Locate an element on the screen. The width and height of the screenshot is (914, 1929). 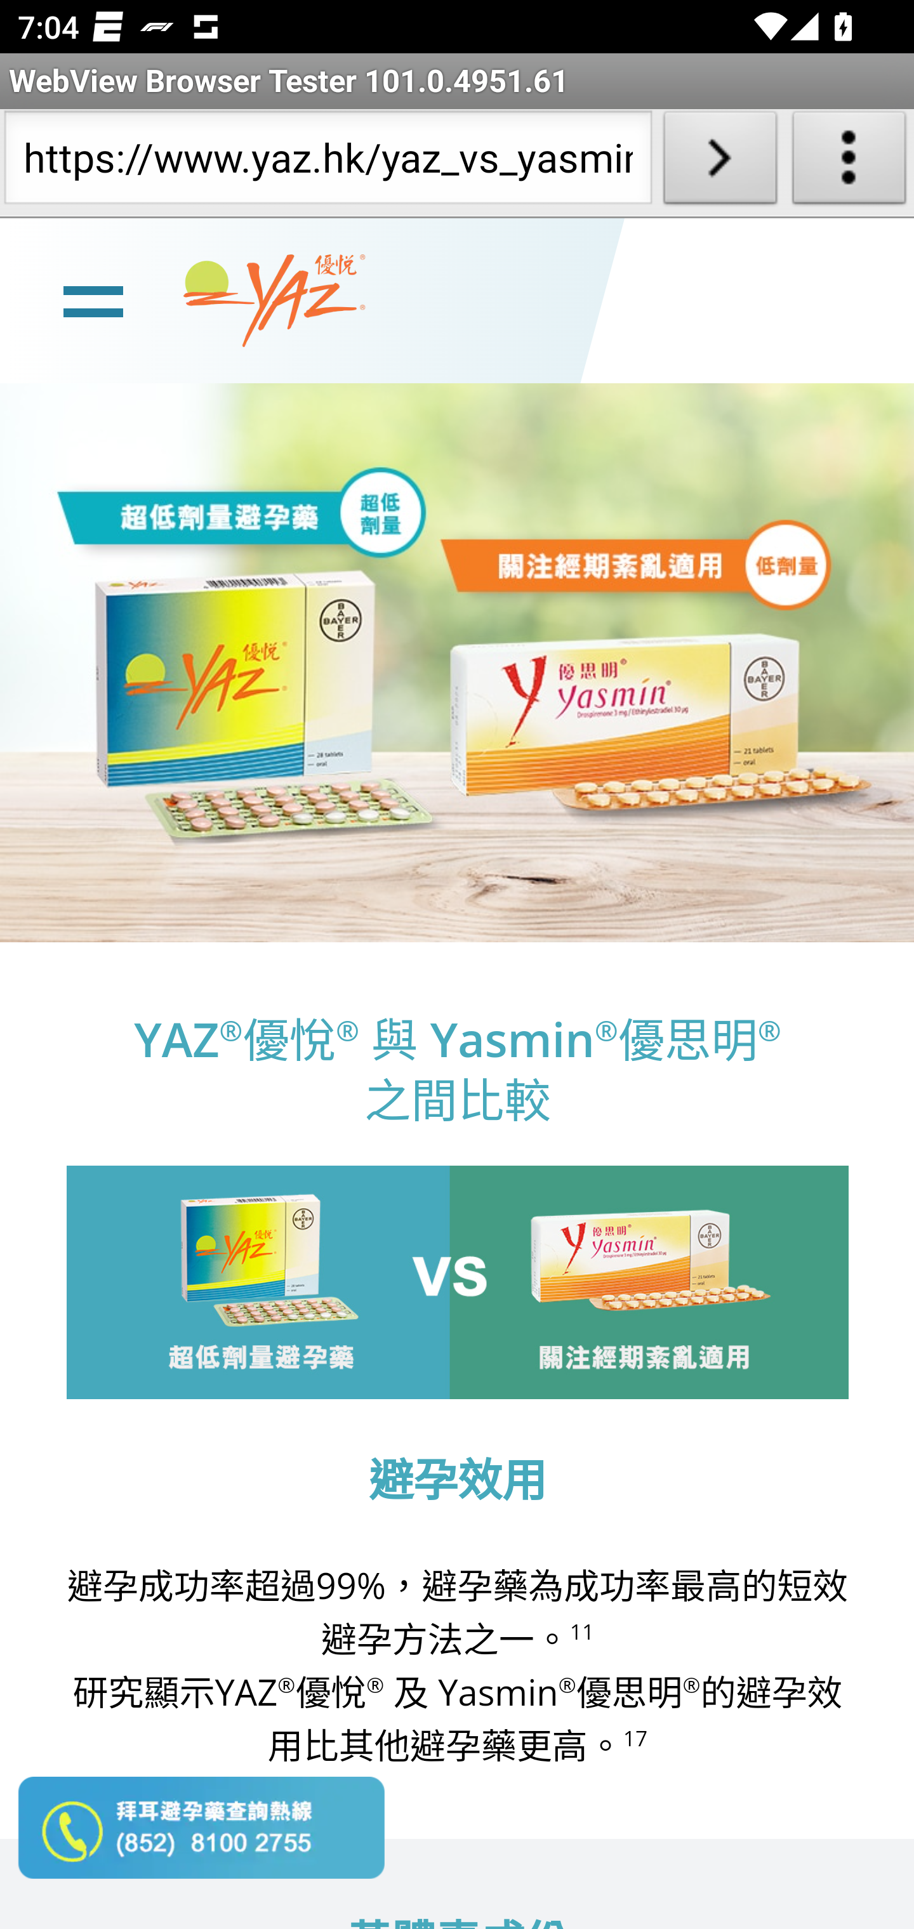
line Toggle burger menu is located at coordinates (93, 299).